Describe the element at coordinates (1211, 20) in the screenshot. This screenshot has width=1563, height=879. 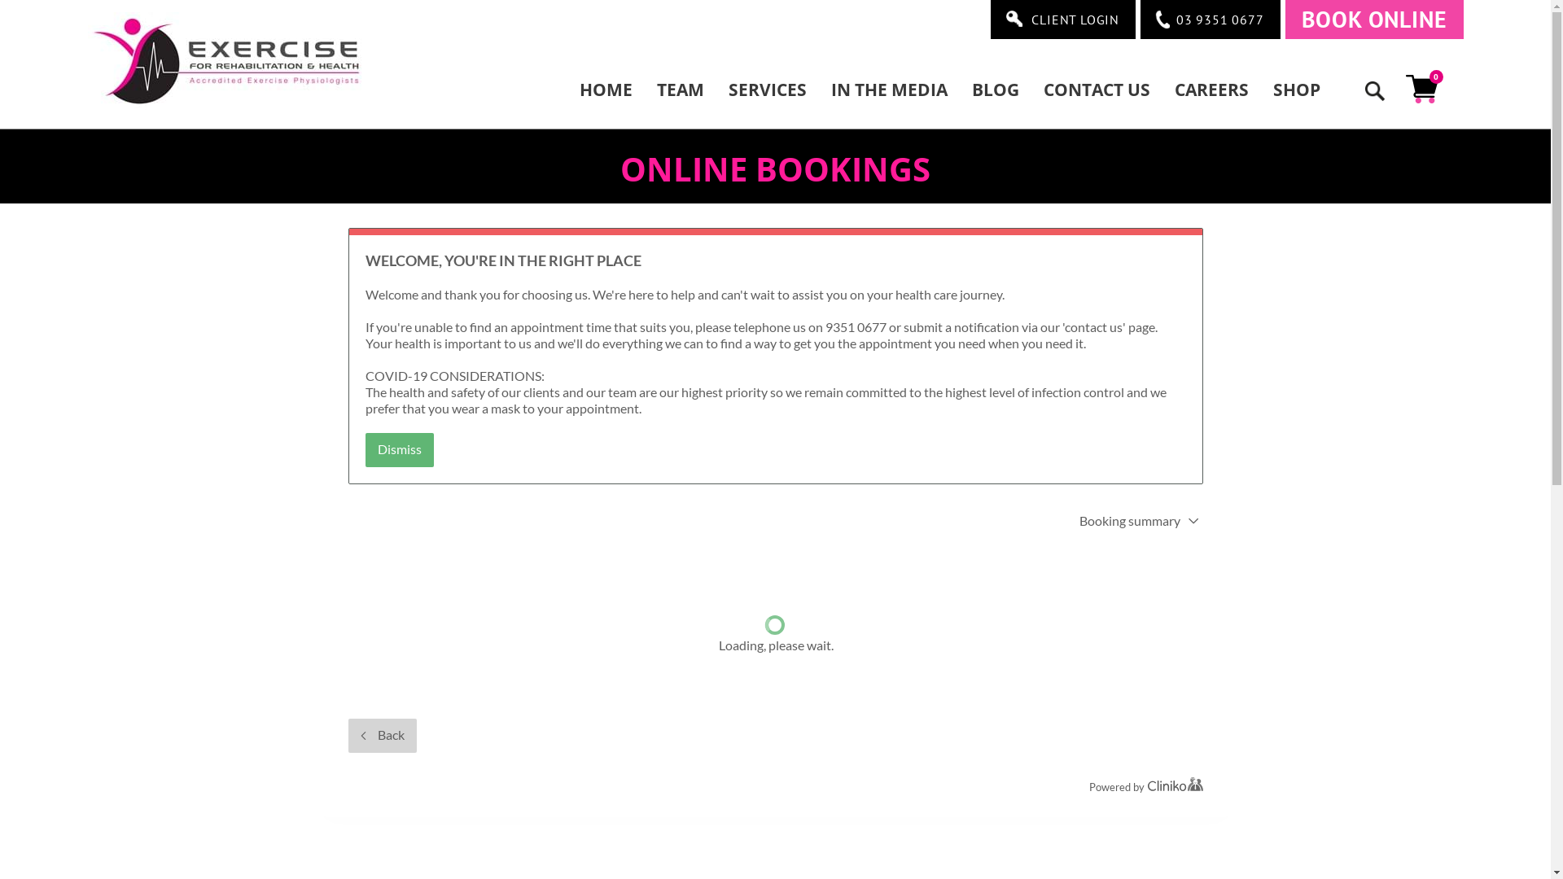
I see `03 9351 0677` at that location.